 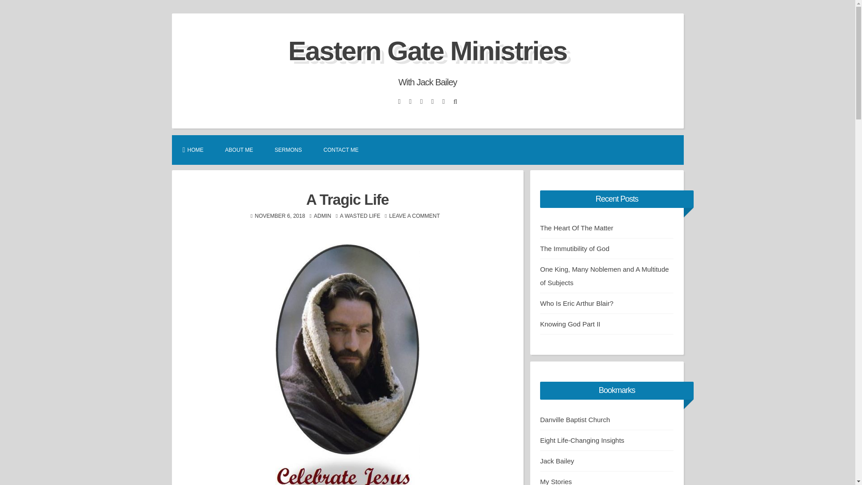 I want to click on Eastern Gate Ministries, so click(x=427, y=50).